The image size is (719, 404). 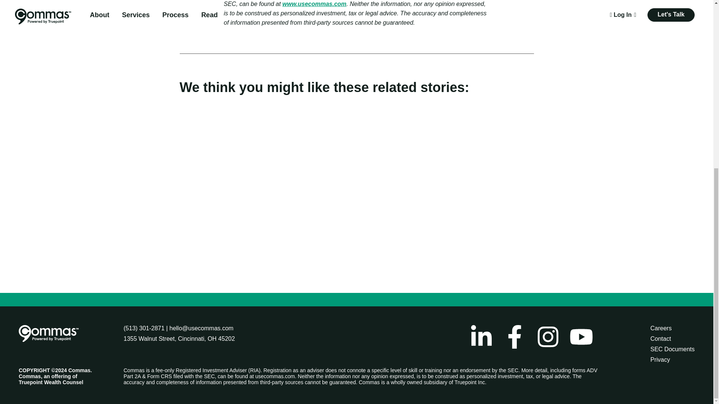 I want to click on LinkedIn, so click(x=481, y=337).